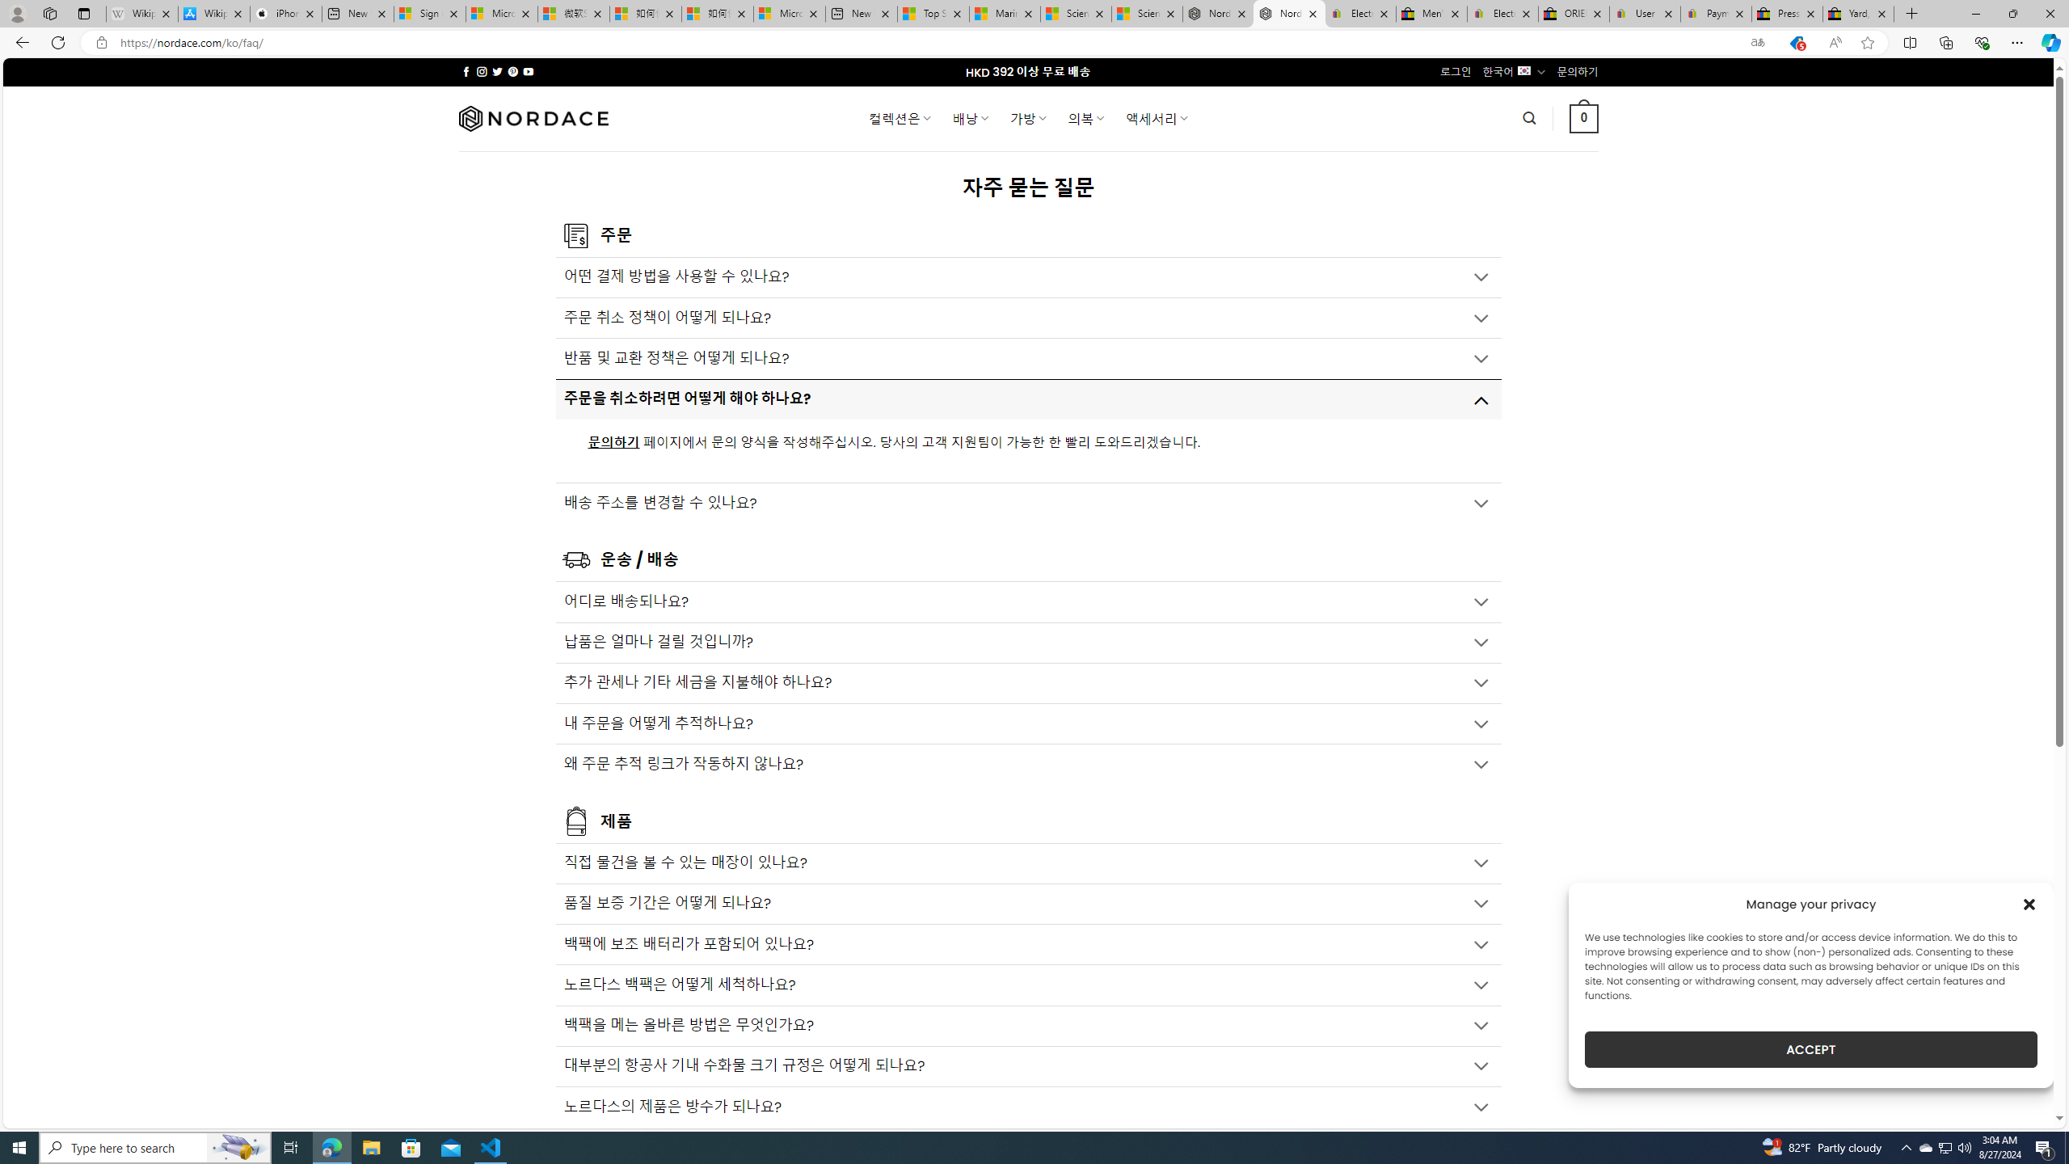 This screenshot has width=2069, height=1164. Describe the element at coordinates (498, 71) in the screenshot. I see `Follow on Twitter` at that location.